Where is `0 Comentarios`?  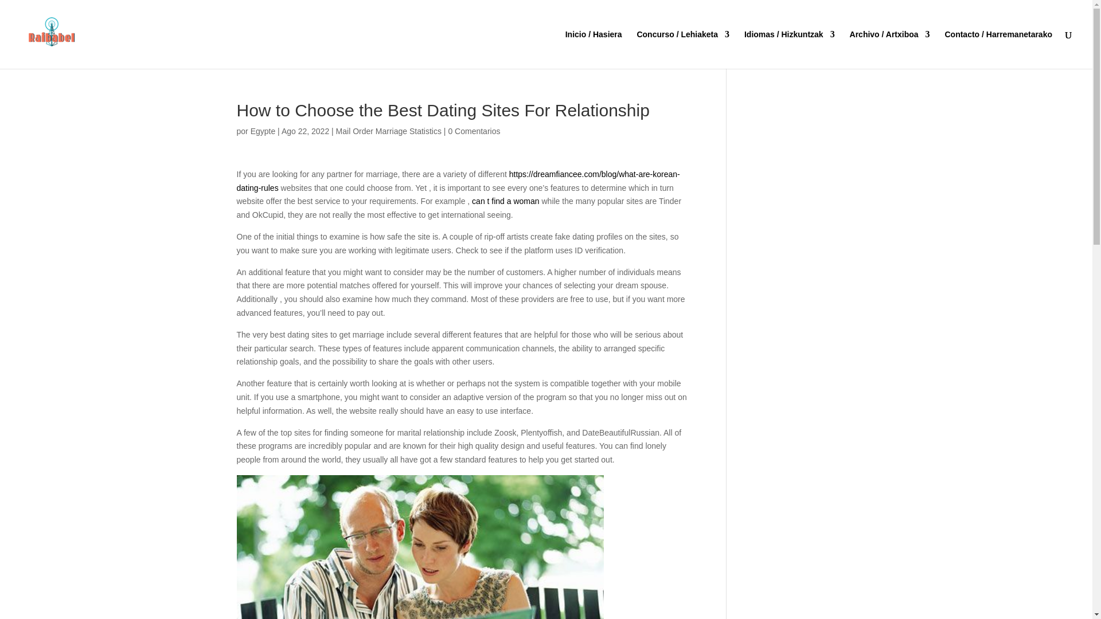 0 Comentarios is located at coordinates (474, 131).